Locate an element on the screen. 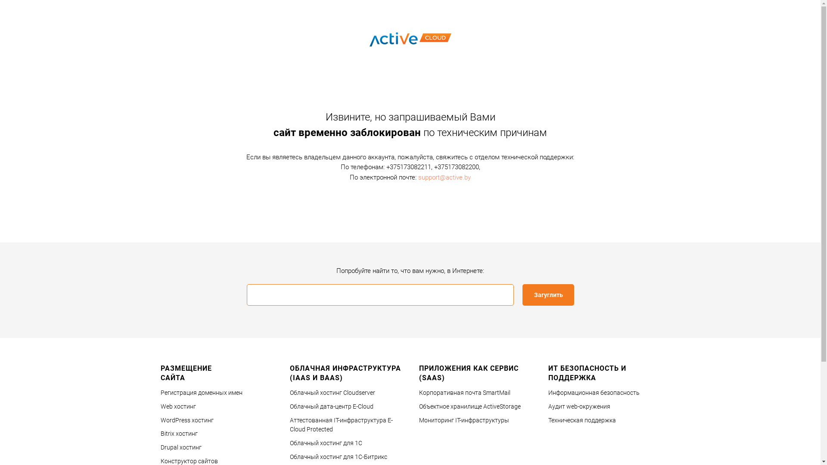  +375173082200 is located at coordinates (457, 167).